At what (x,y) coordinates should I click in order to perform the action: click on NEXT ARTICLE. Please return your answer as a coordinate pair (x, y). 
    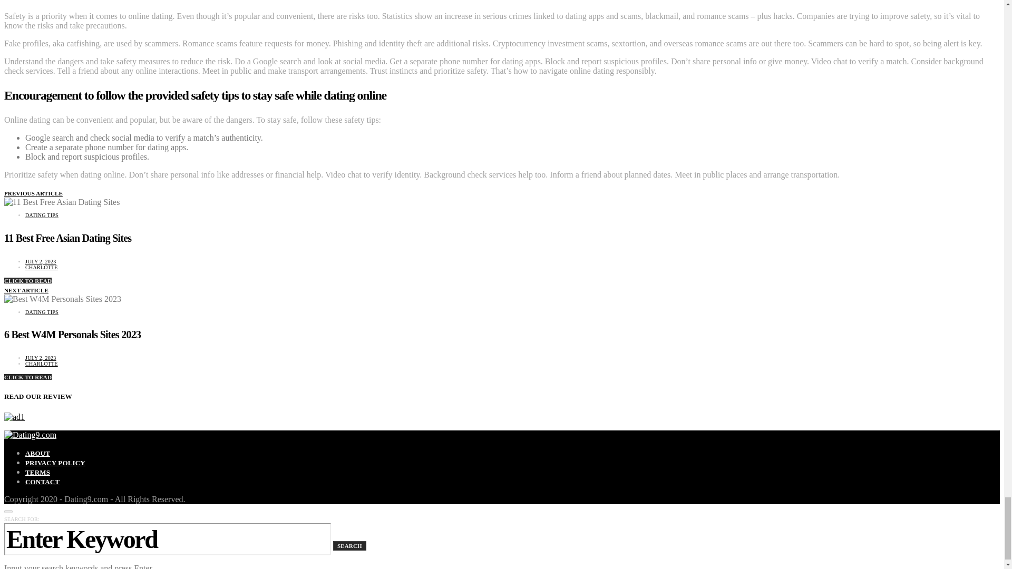
    Looking at the image, I should click on (26, 290).